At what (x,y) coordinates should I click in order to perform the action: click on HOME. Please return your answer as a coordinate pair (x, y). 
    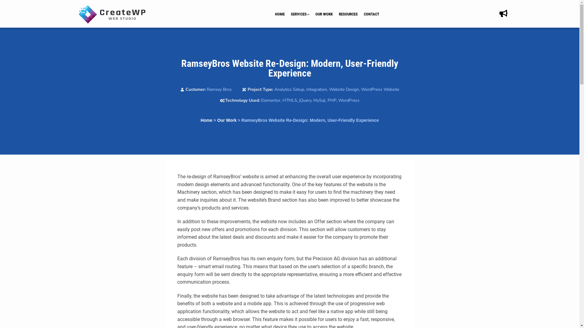
    Looking at the image, I should click on (283, 15).